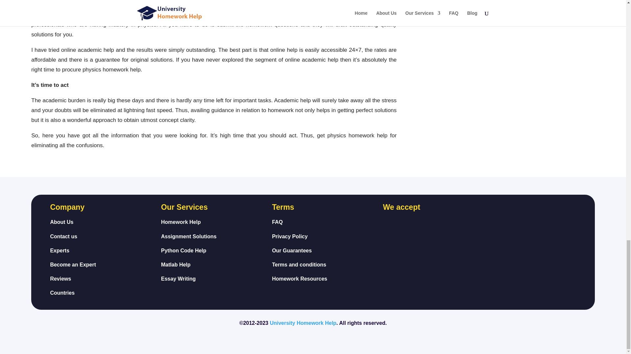  Describe the element at coordinates (292, 250) in the screenshot. I see `Our Guarantees` at that location.